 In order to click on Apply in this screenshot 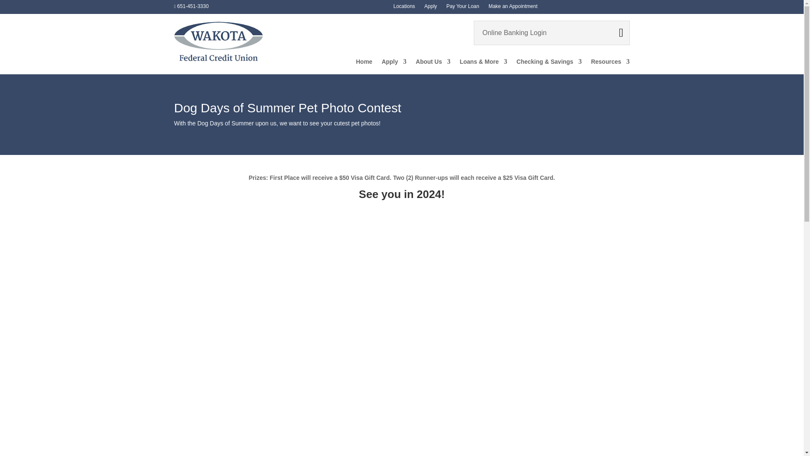, I will do `click(431, 8)`.